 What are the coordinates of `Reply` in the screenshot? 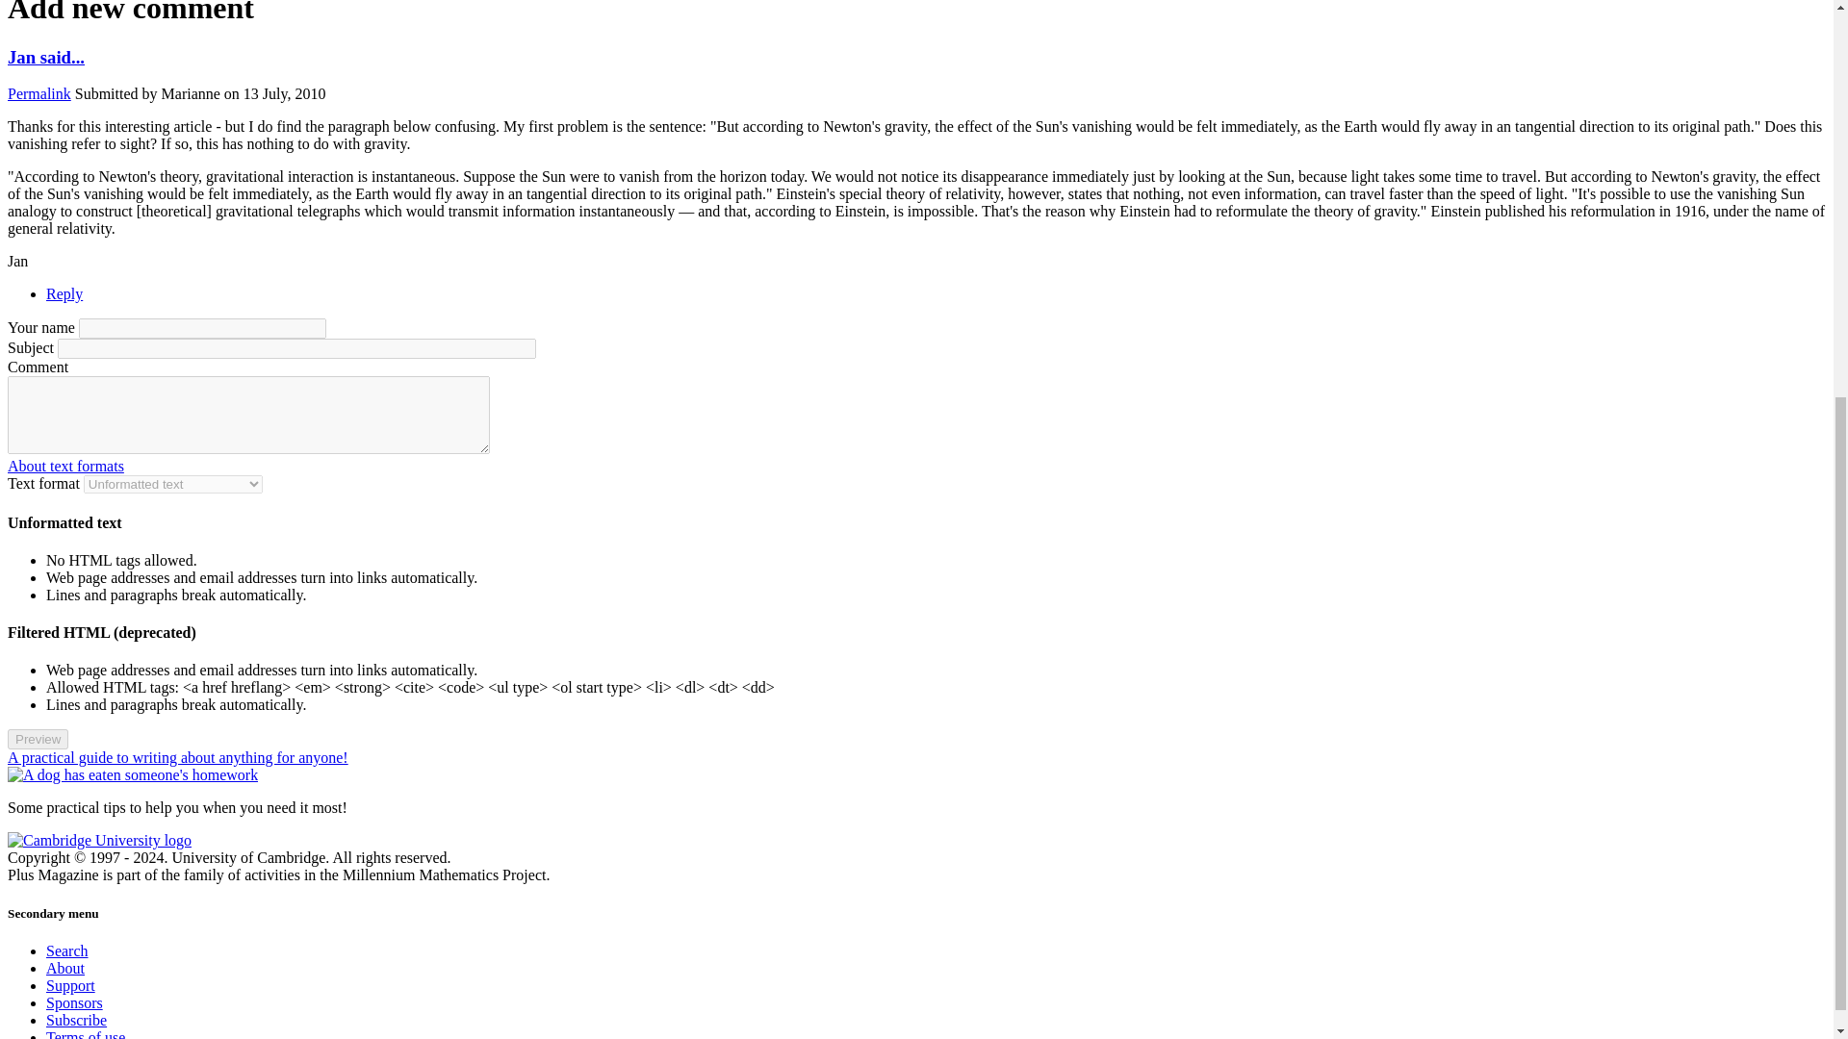 It's located at (64, 294).